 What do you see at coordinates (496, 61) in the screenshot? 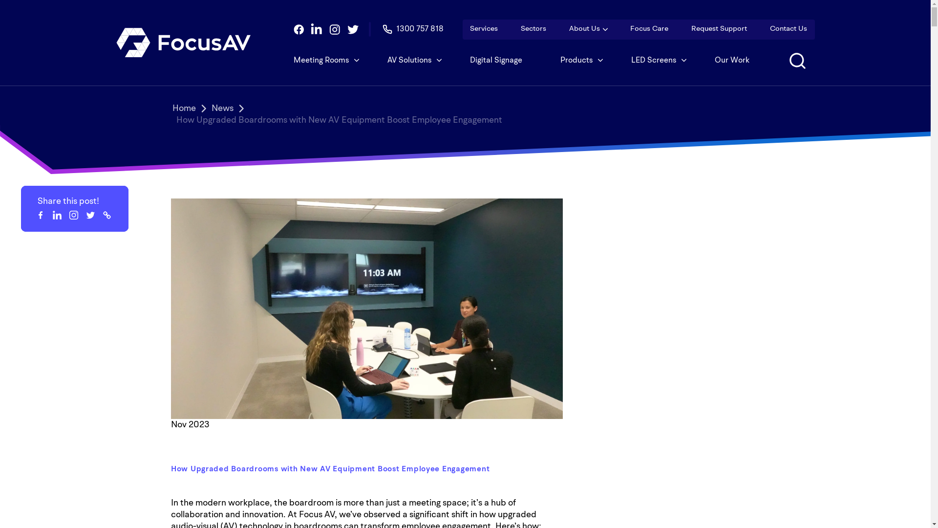
I see `Digital Signage` at bounding box center [496, 61].